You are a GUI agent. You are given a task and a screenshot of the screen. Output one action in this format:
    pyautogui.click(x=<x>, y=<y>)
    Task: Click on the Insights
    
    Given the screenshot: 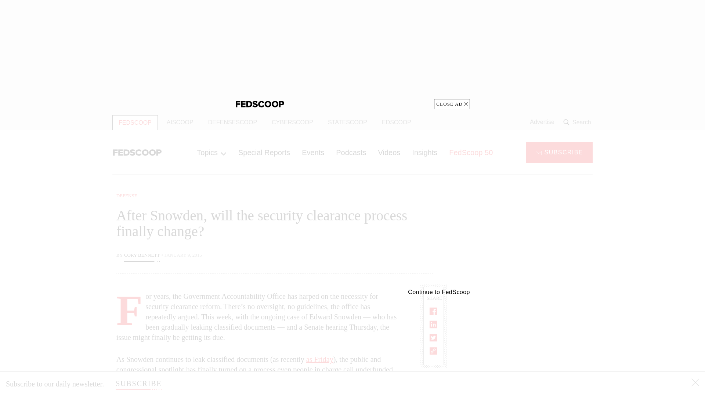 What is the action you would take?
    pyautogui.click(x=424, y=152)
    